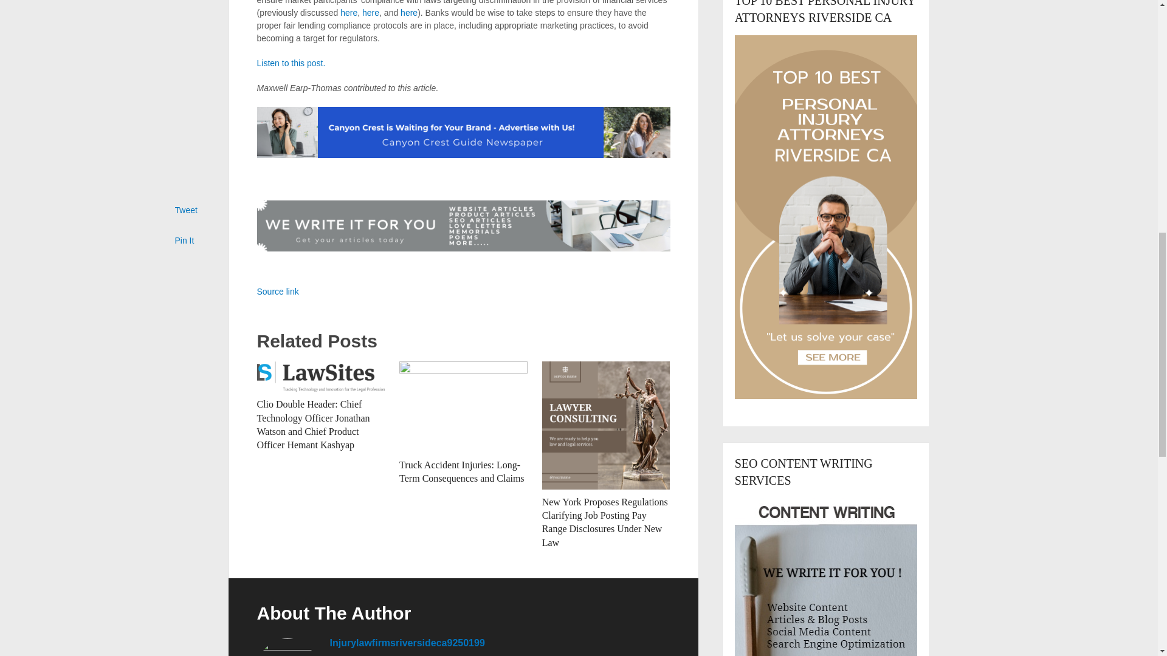 The width and height of the screenshot is (1167, 656). What do you see at coordinates (463, 407) in the screenshot?
I see `Truck Accident Injuries: Long-Term Consequences and Claims` at bounding box center [463, 407].